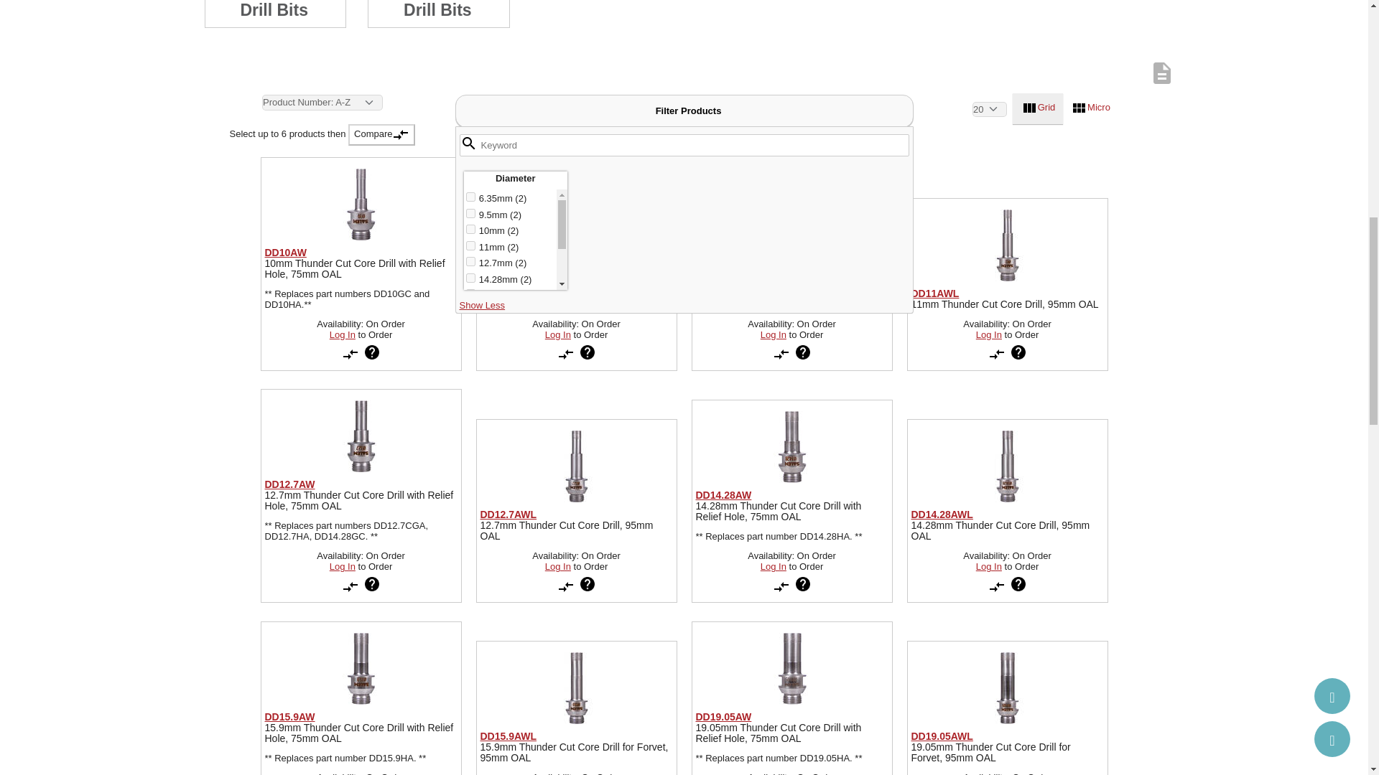  I want to click on 10mm, so click(470, 230).